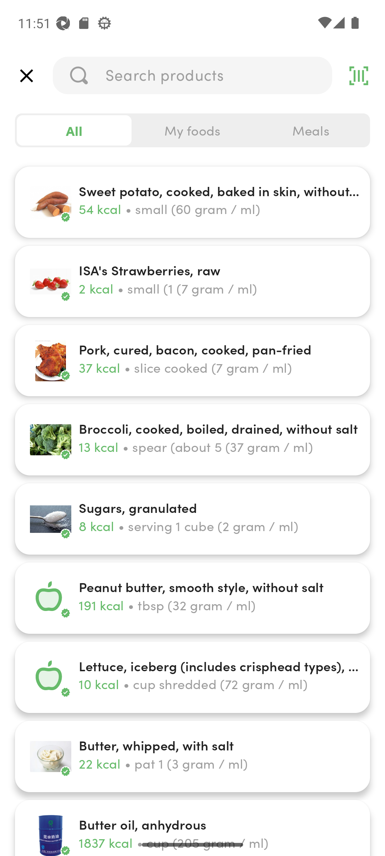 This screenshot has width=385, height=856. Describe the element at coordinates (359, 76) in the screenshot. I see `top_right_action` at that location.